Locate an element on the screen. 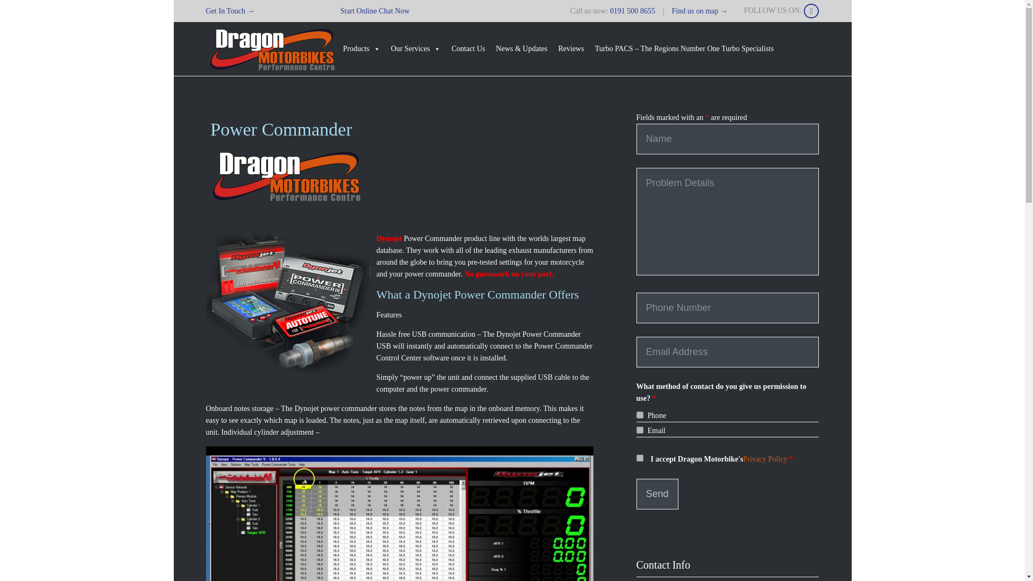  0191 500 8655 is located at coordinates (633, 11).